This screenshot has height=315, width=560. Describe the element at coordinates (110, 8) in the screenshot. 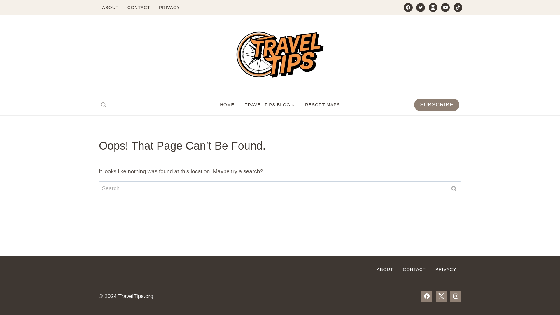

I see `ABOUT` at that location.